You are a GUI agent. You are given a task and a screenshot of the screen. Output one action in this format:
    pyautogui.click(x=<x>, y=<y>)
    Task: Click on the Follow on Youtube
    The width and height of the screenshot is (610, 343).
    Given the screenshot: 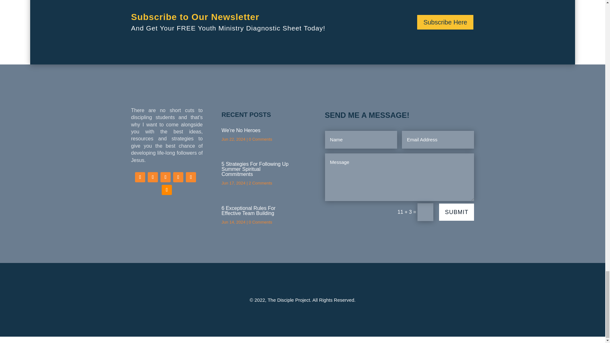 What is the action you would take?
    pyautogui.click(x=191, y=177)
    